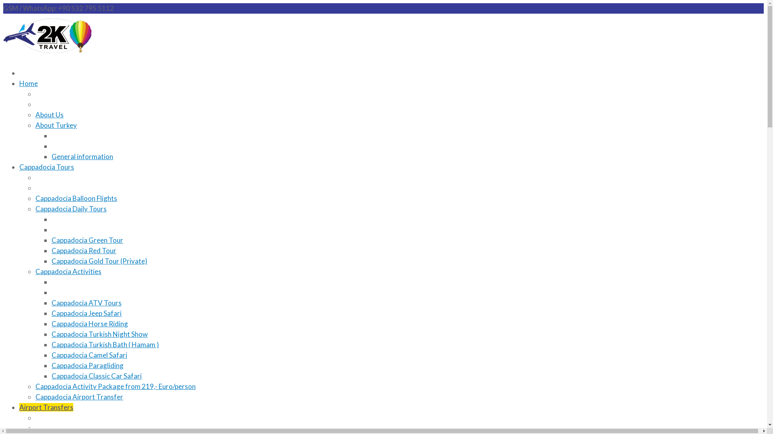 The width and height of the screenshot is (773, 434). Describe the element at coordinates (68, 272) in the screenshot. I see `Cappadocia Activities` at that location.